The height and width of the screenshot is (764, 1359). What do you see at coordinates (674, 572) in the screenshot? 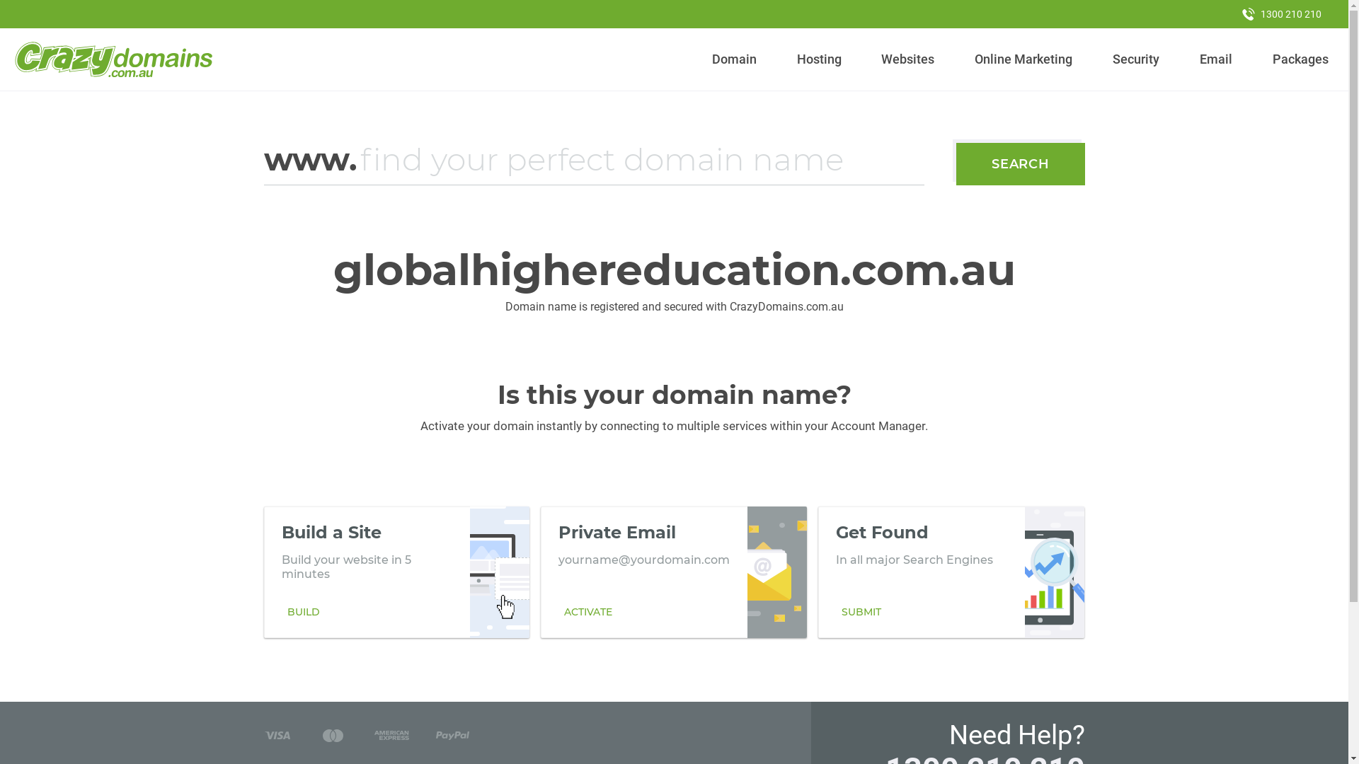
I see `Private Email
yourname@yourdomain.com
ACTIVATE` at bounding box center [674, 572].